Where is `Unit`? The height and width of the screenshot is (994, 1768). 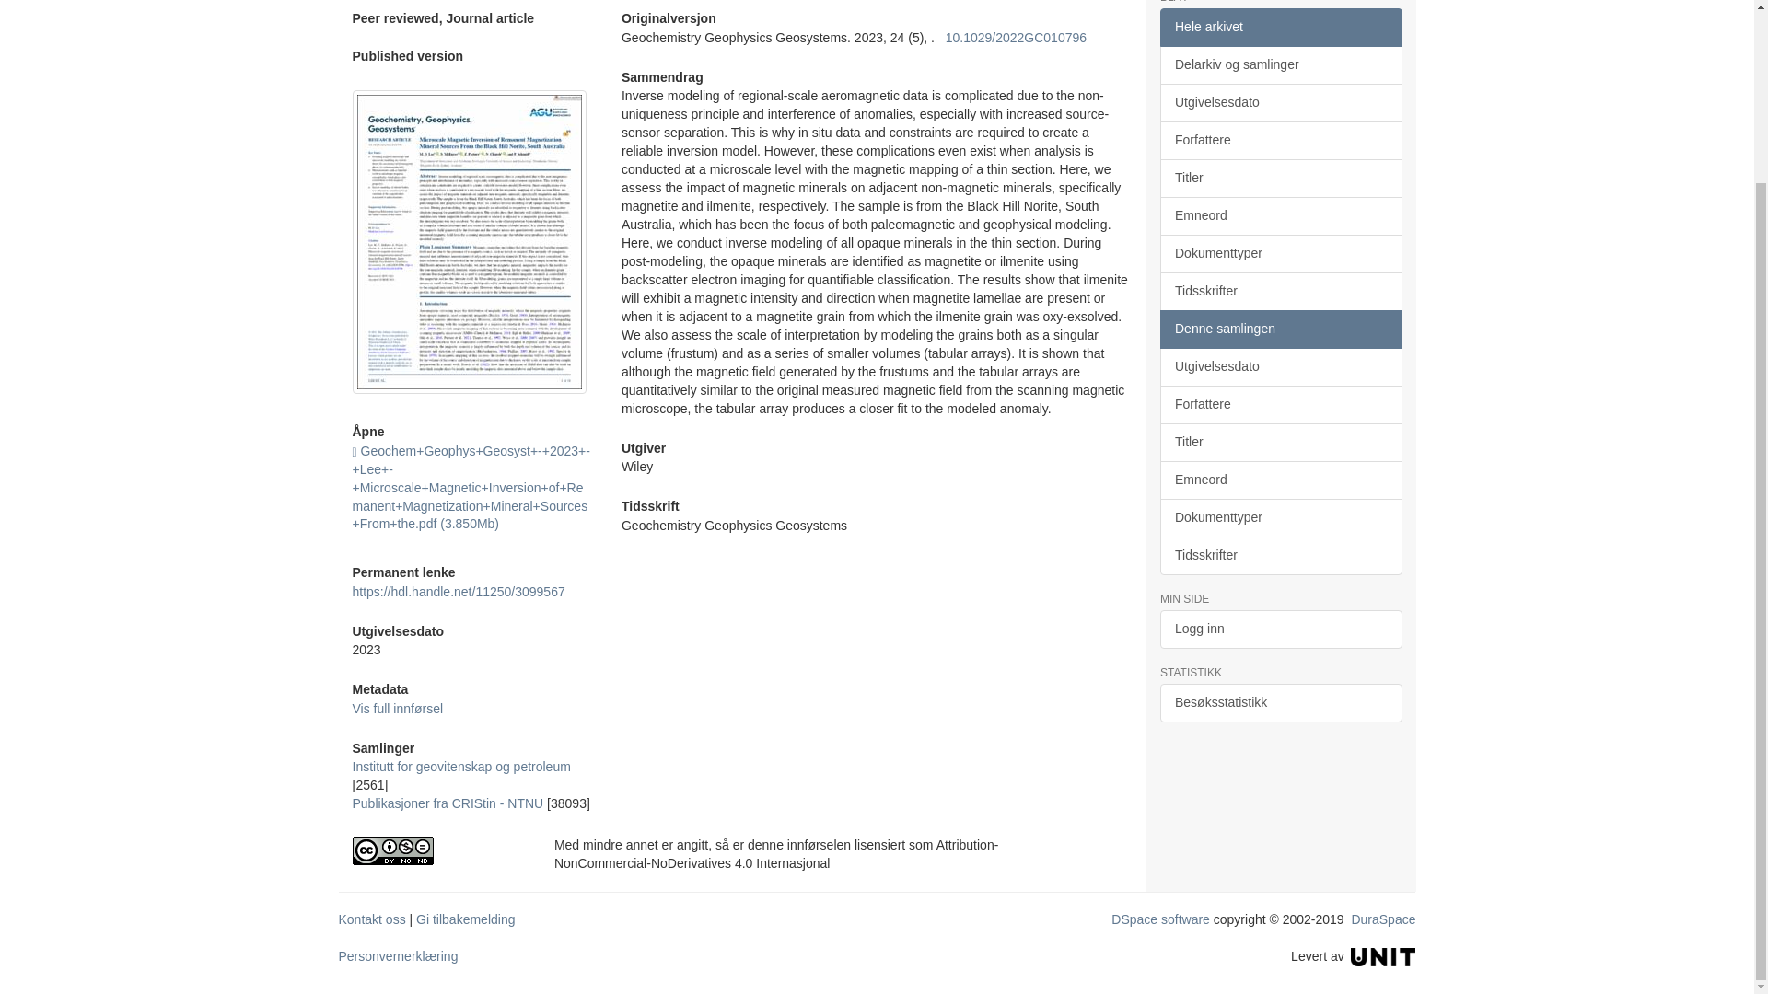 Unit is located at coordinates (1383, 955).